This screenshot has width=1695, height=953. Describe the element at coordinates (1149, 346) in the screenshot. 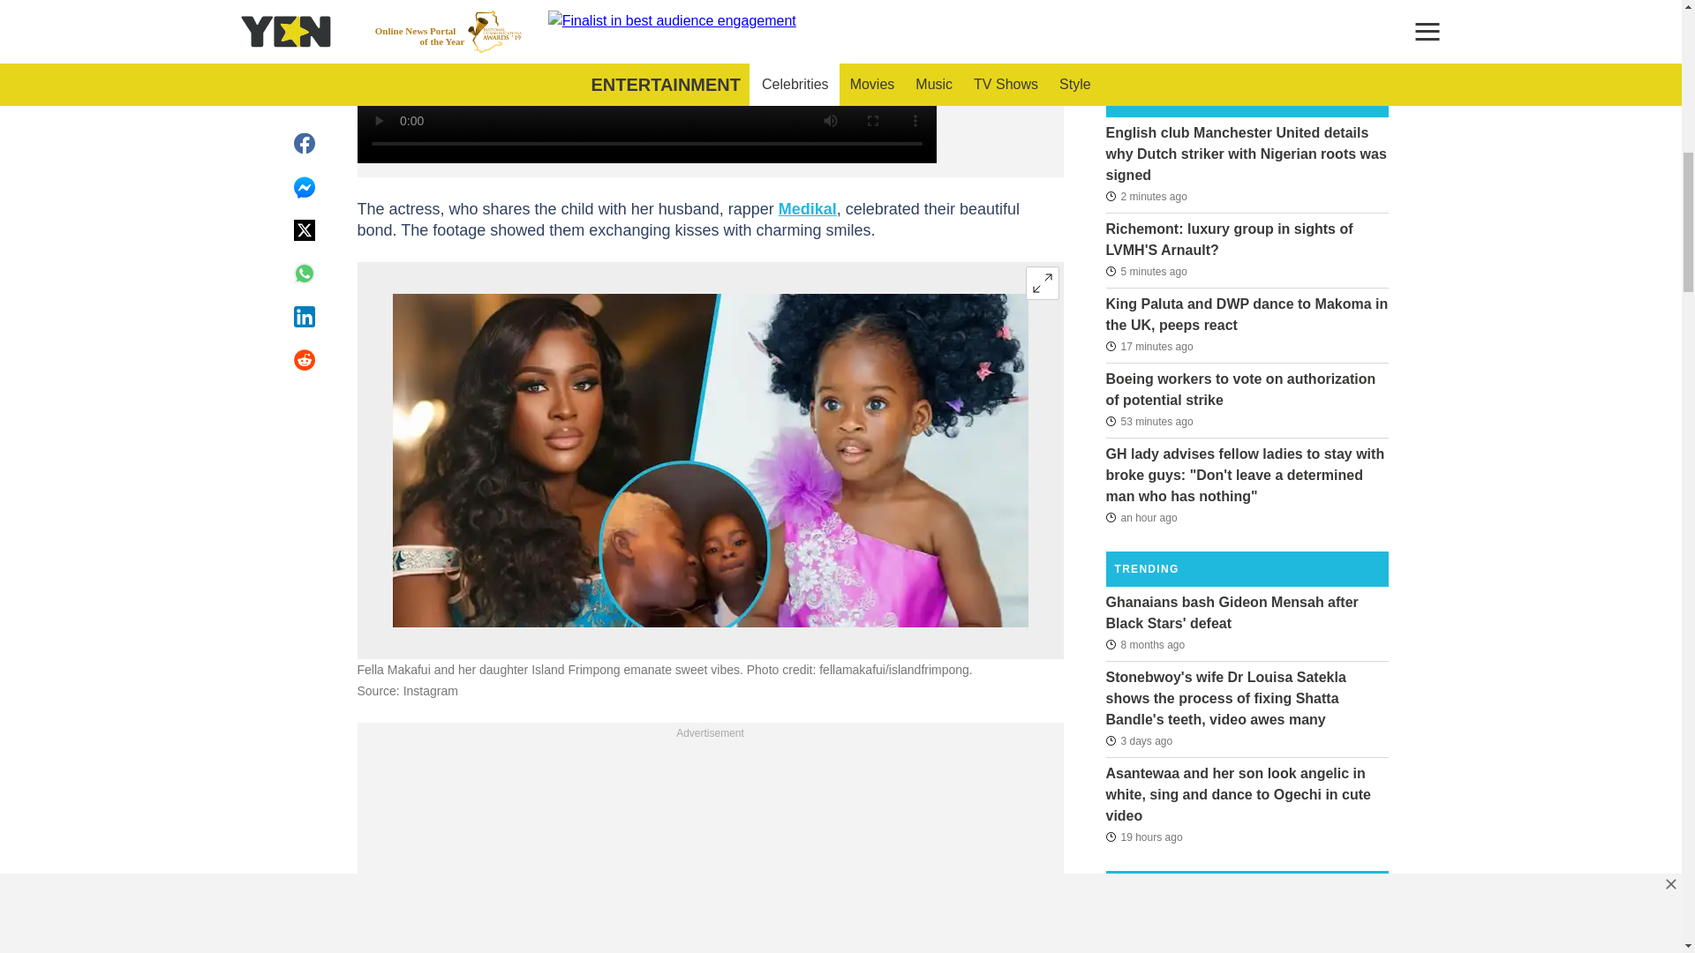

I see `2024-07-17T08:00:23Z` at that location.